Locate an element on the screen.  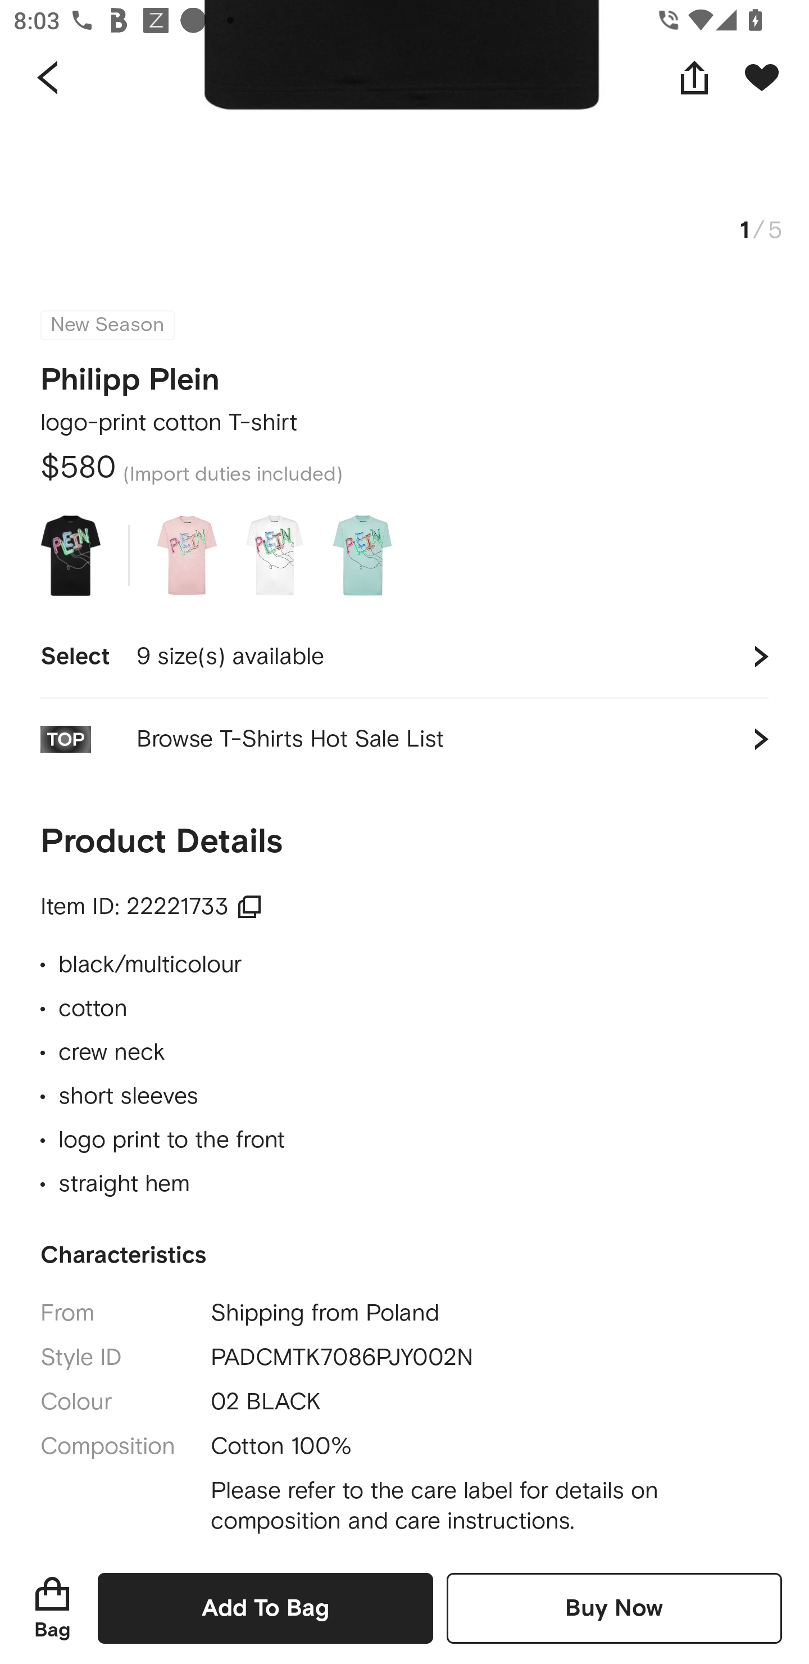
Philipp Plein is located at coordinates (130, 373).